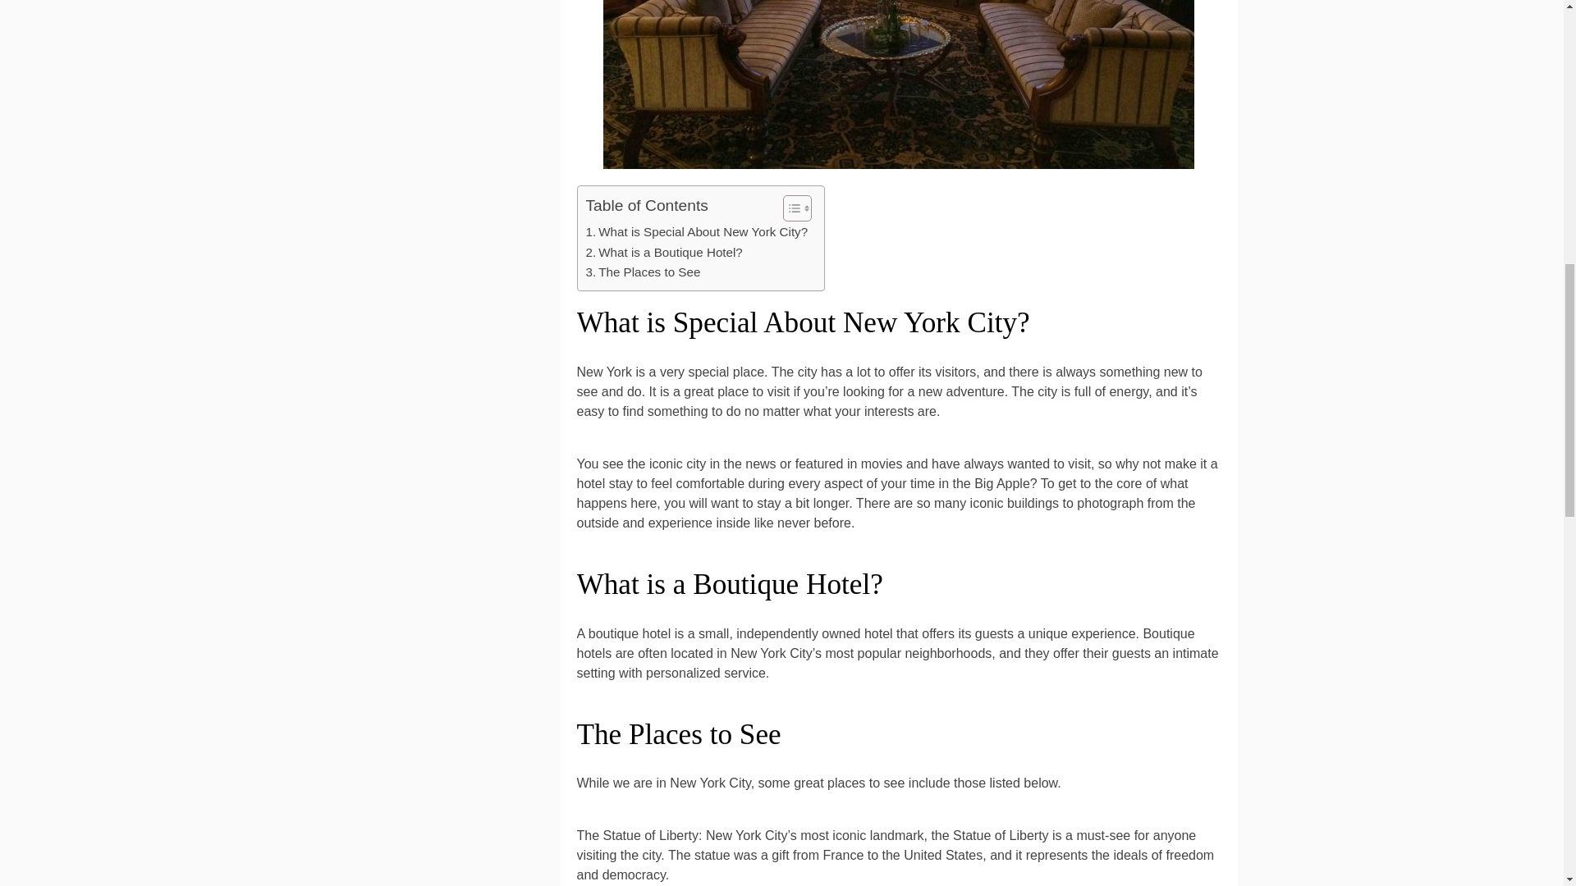  Describe the element at coordinates (664, 252) in the screenshot. I see `What is a Boutique Hotel?` at that location.